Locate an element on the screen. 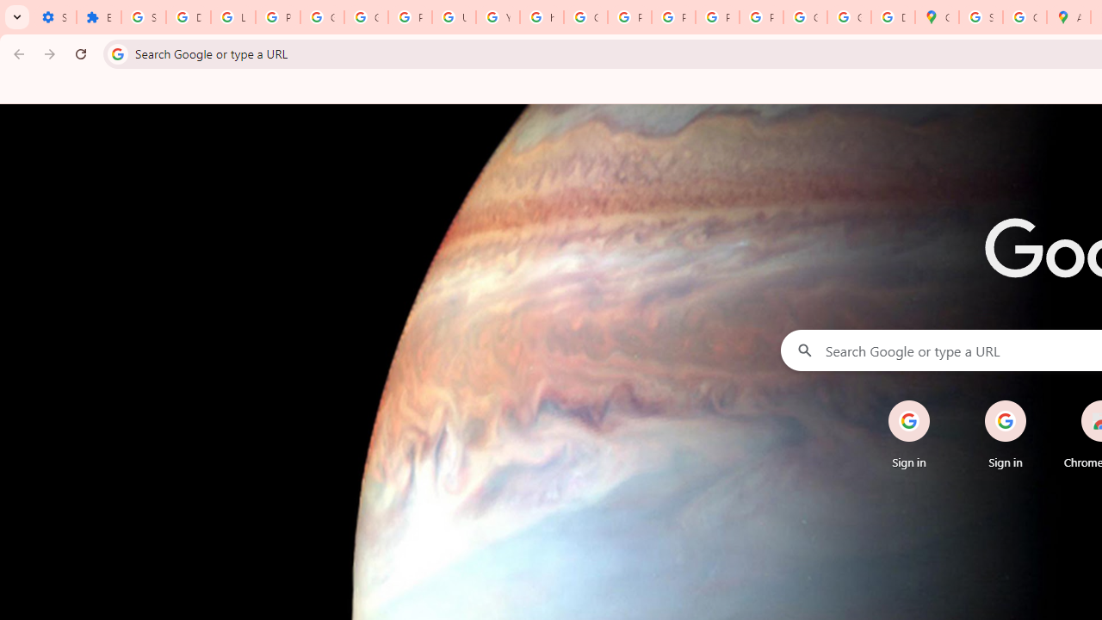 The image size is (1102, 620). YouTube is located at coordinates (498, 17).